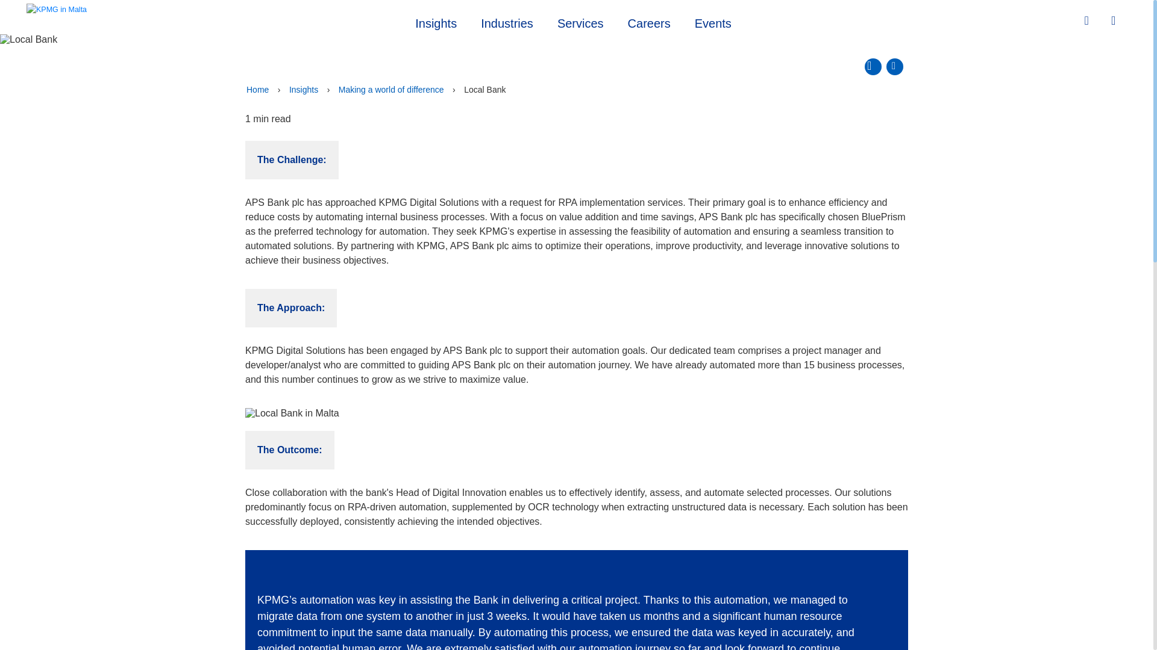 The width and height of the screenshot is (1157, 650). What do you see at coordinates (304, 89) in the screenshot?
I see `Insights` at bounding box center [304, 89].